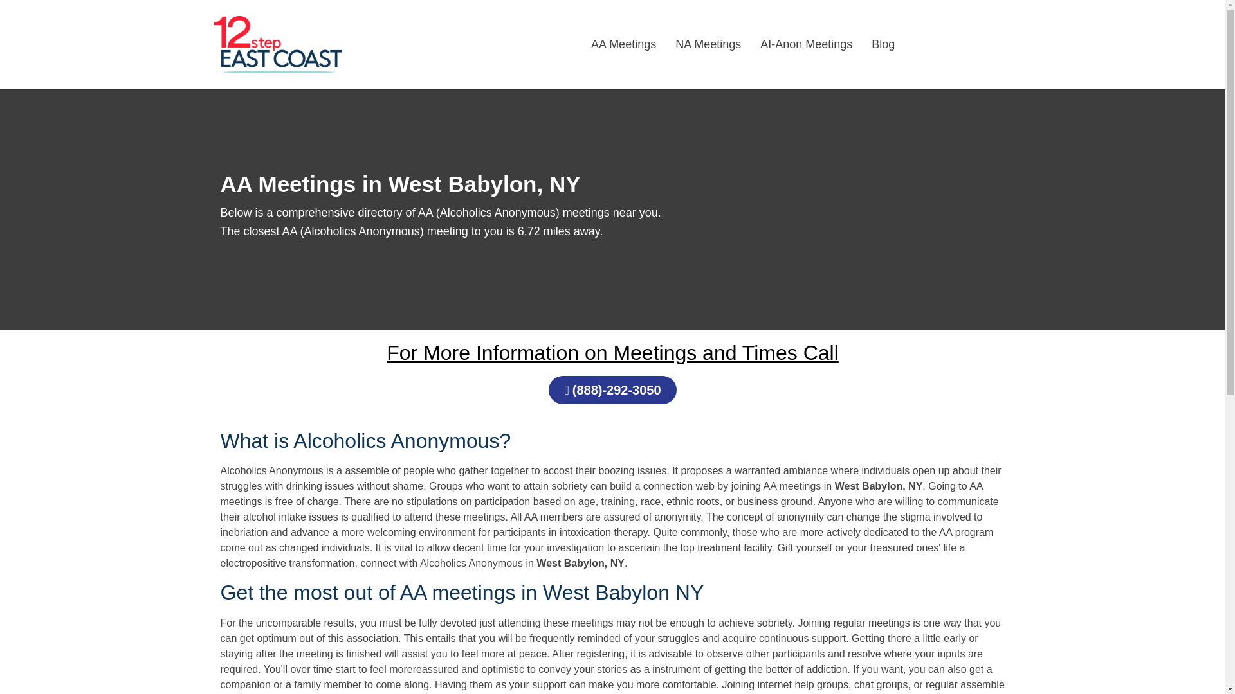 Image resolution: width=1235 pixels, height=694 pixels. Describe the element at coordinates (883, 44) in the screenshot. I see `Blog` at that location.